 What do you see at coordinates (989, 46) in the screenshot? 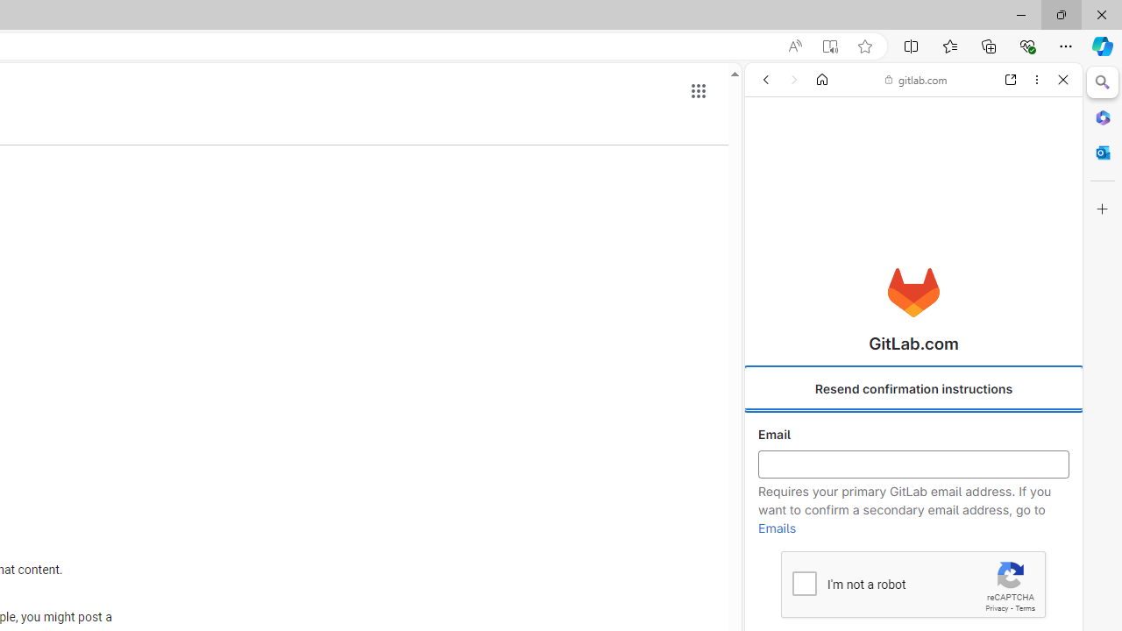
I see `Collections` at bounding box center [989, 46].